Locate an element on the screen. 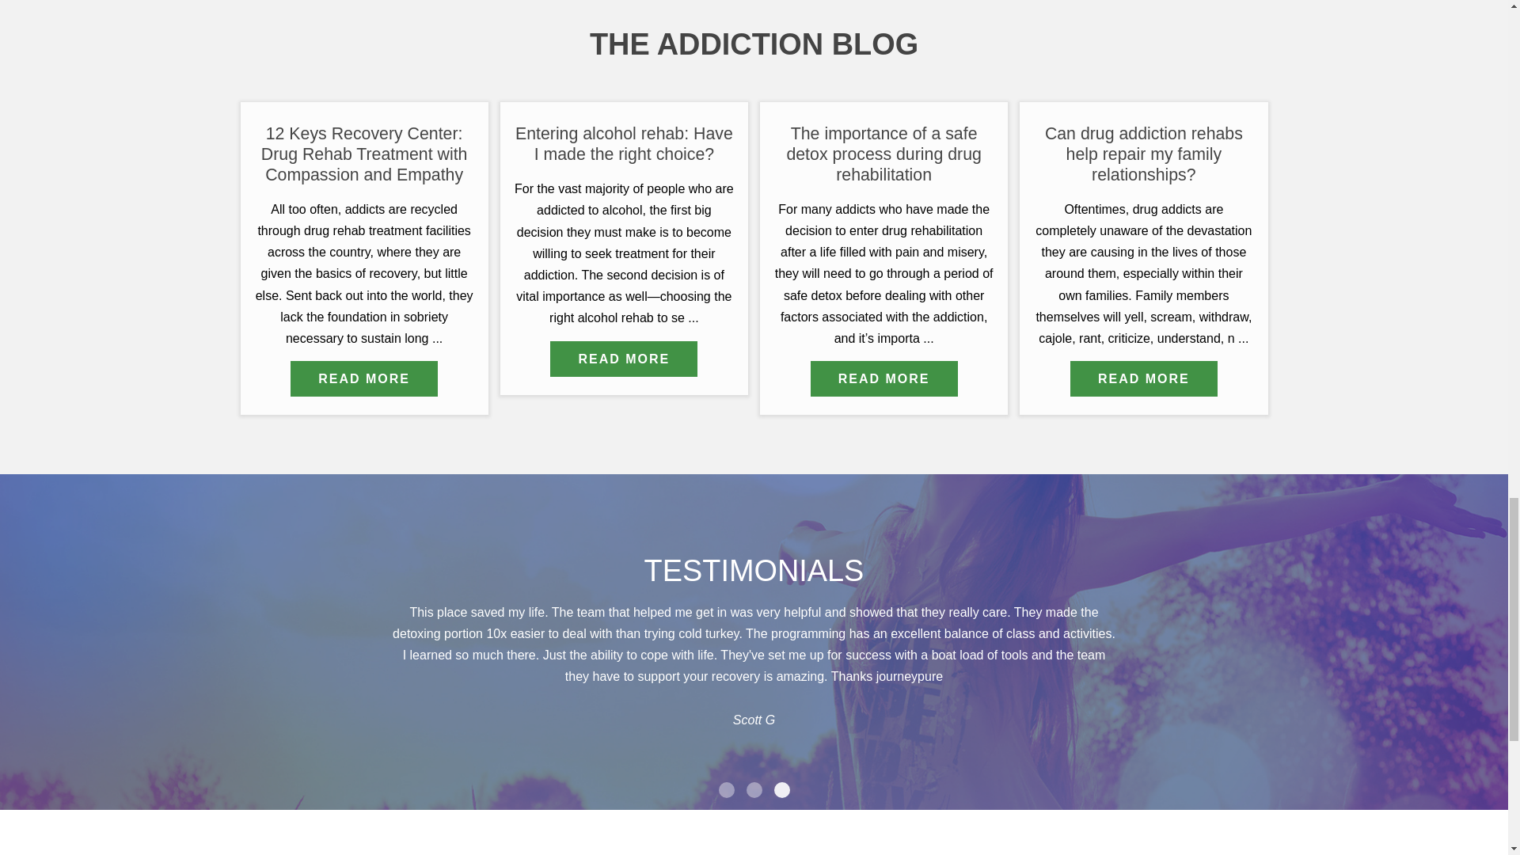 The height and width of the screenshot is (855, 1520). Entering alcohol rehab: Have I made the right choice? is located at coordinates (624, 144).